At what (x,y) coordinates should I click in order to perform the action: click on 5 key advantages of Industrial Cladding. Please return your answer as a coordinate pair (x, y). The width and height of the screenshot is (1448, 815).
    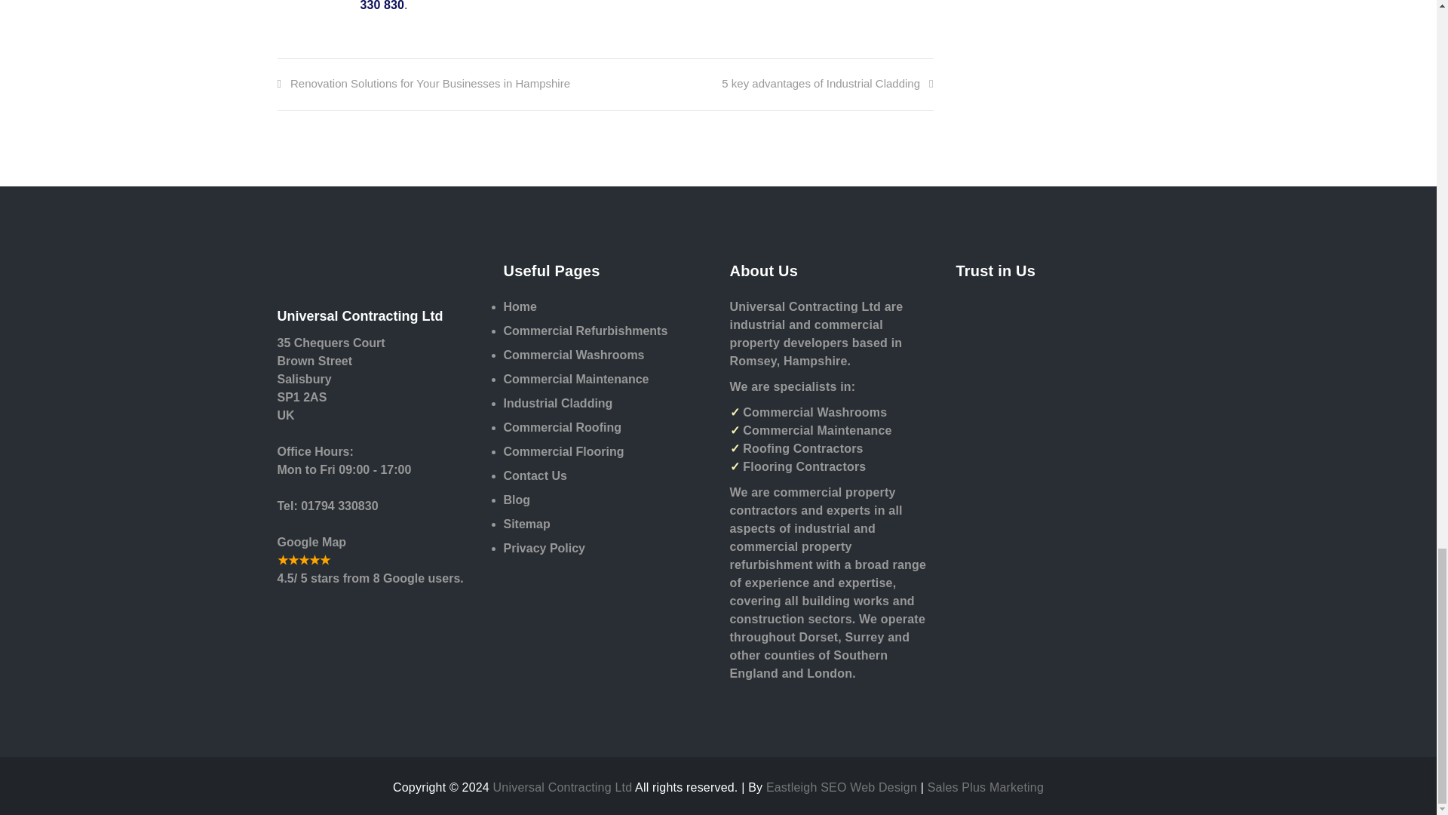
    Looking at the image, I should click on (827, 83).